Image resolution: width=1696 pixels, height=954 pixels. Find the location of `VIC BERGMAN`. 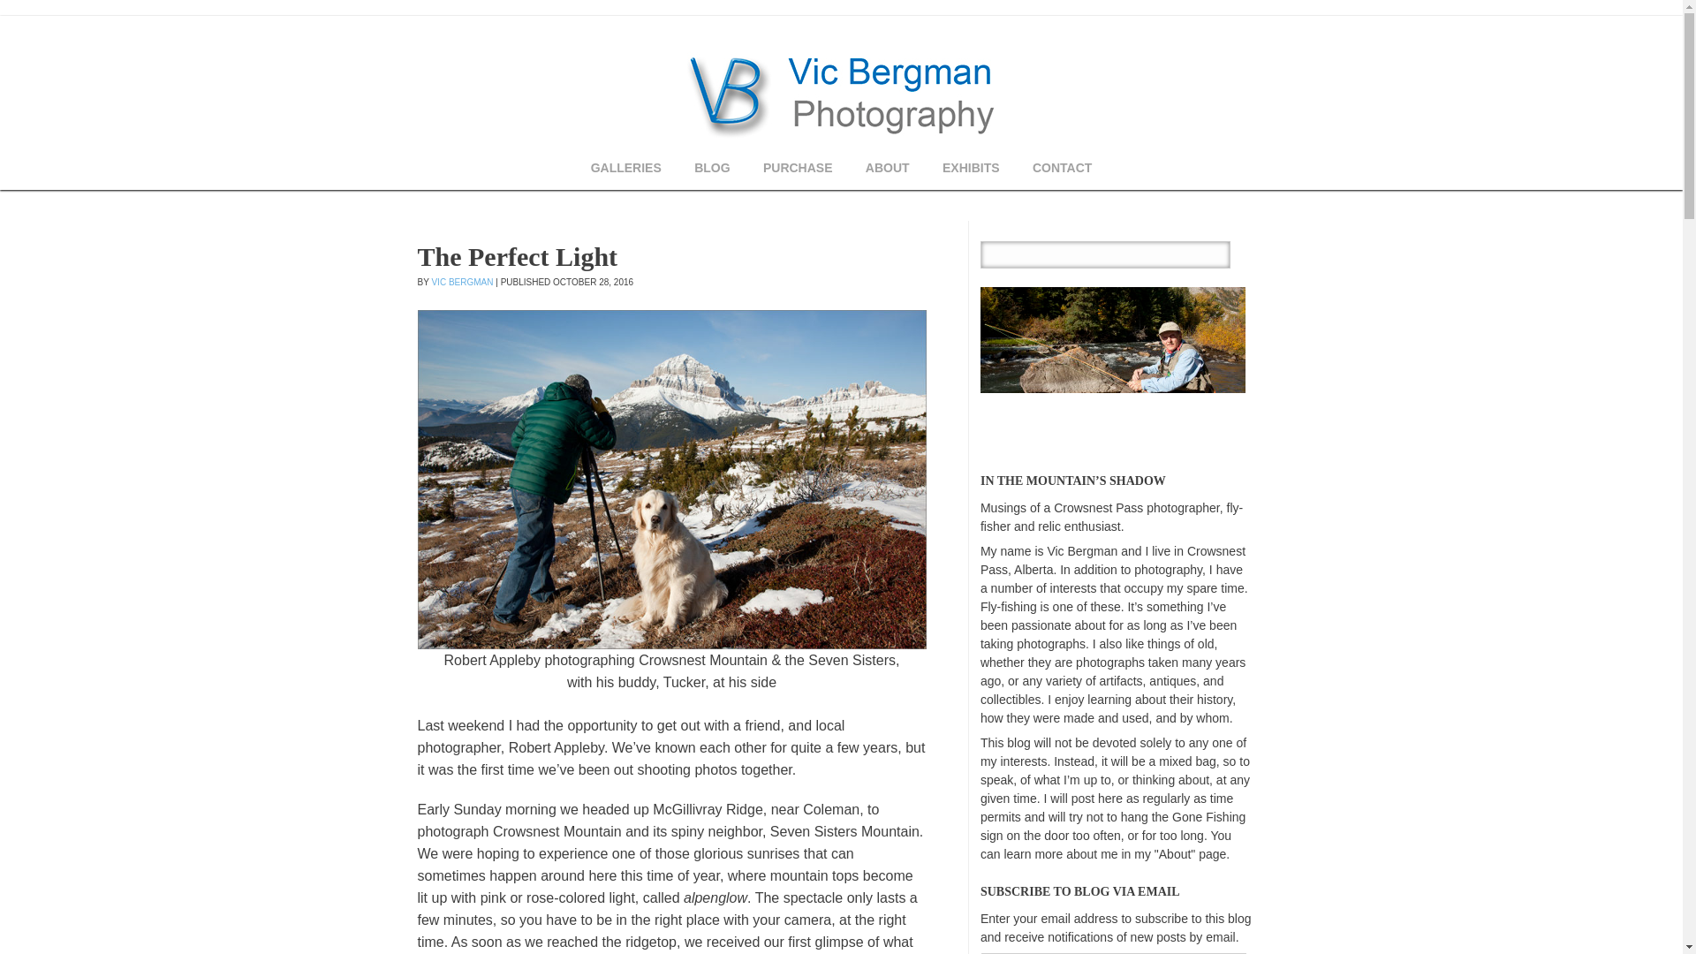

VIC BERGMAN is located at coordinates (461, 283).